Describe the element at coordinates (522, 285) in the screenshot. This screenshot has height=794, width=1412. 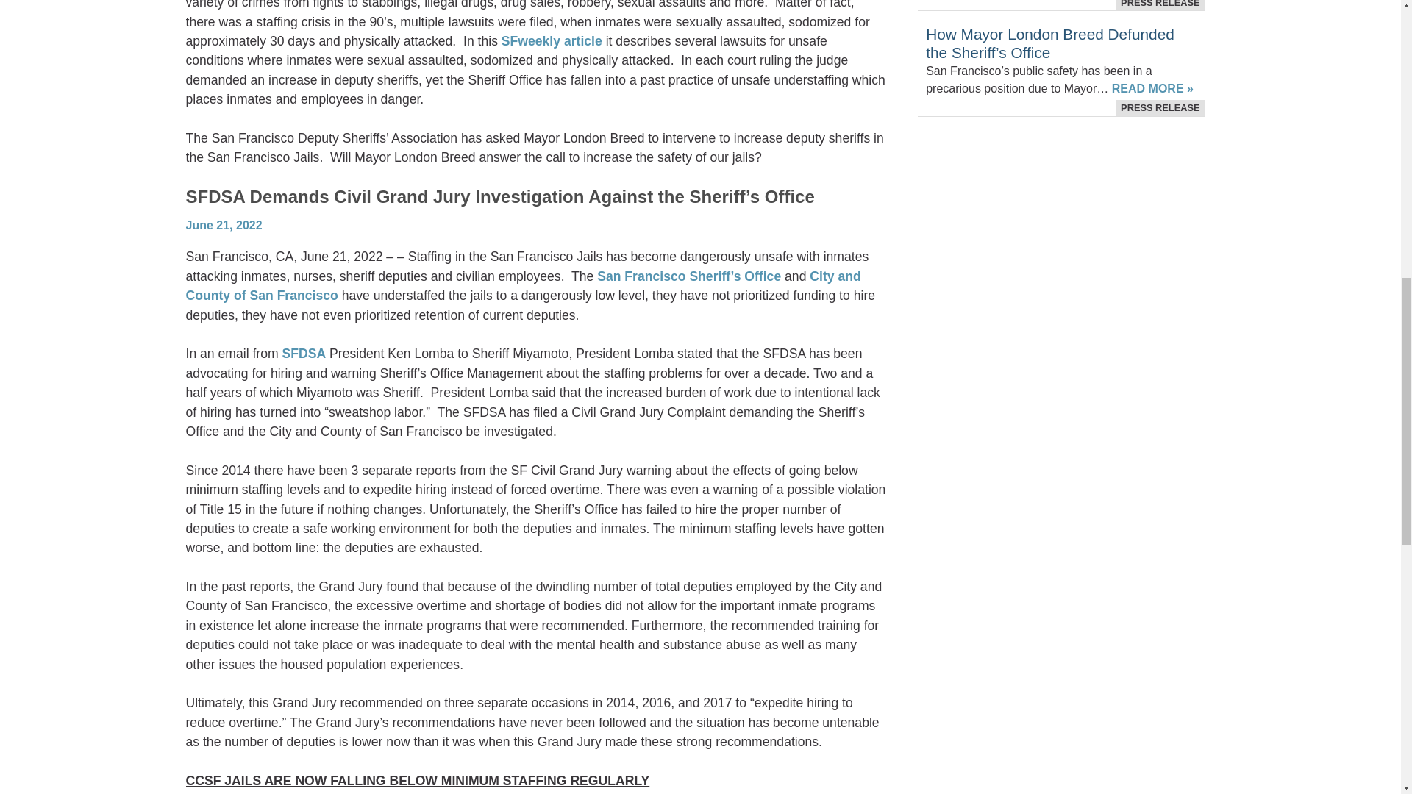
I see `City and County of San Francisco` at that location.